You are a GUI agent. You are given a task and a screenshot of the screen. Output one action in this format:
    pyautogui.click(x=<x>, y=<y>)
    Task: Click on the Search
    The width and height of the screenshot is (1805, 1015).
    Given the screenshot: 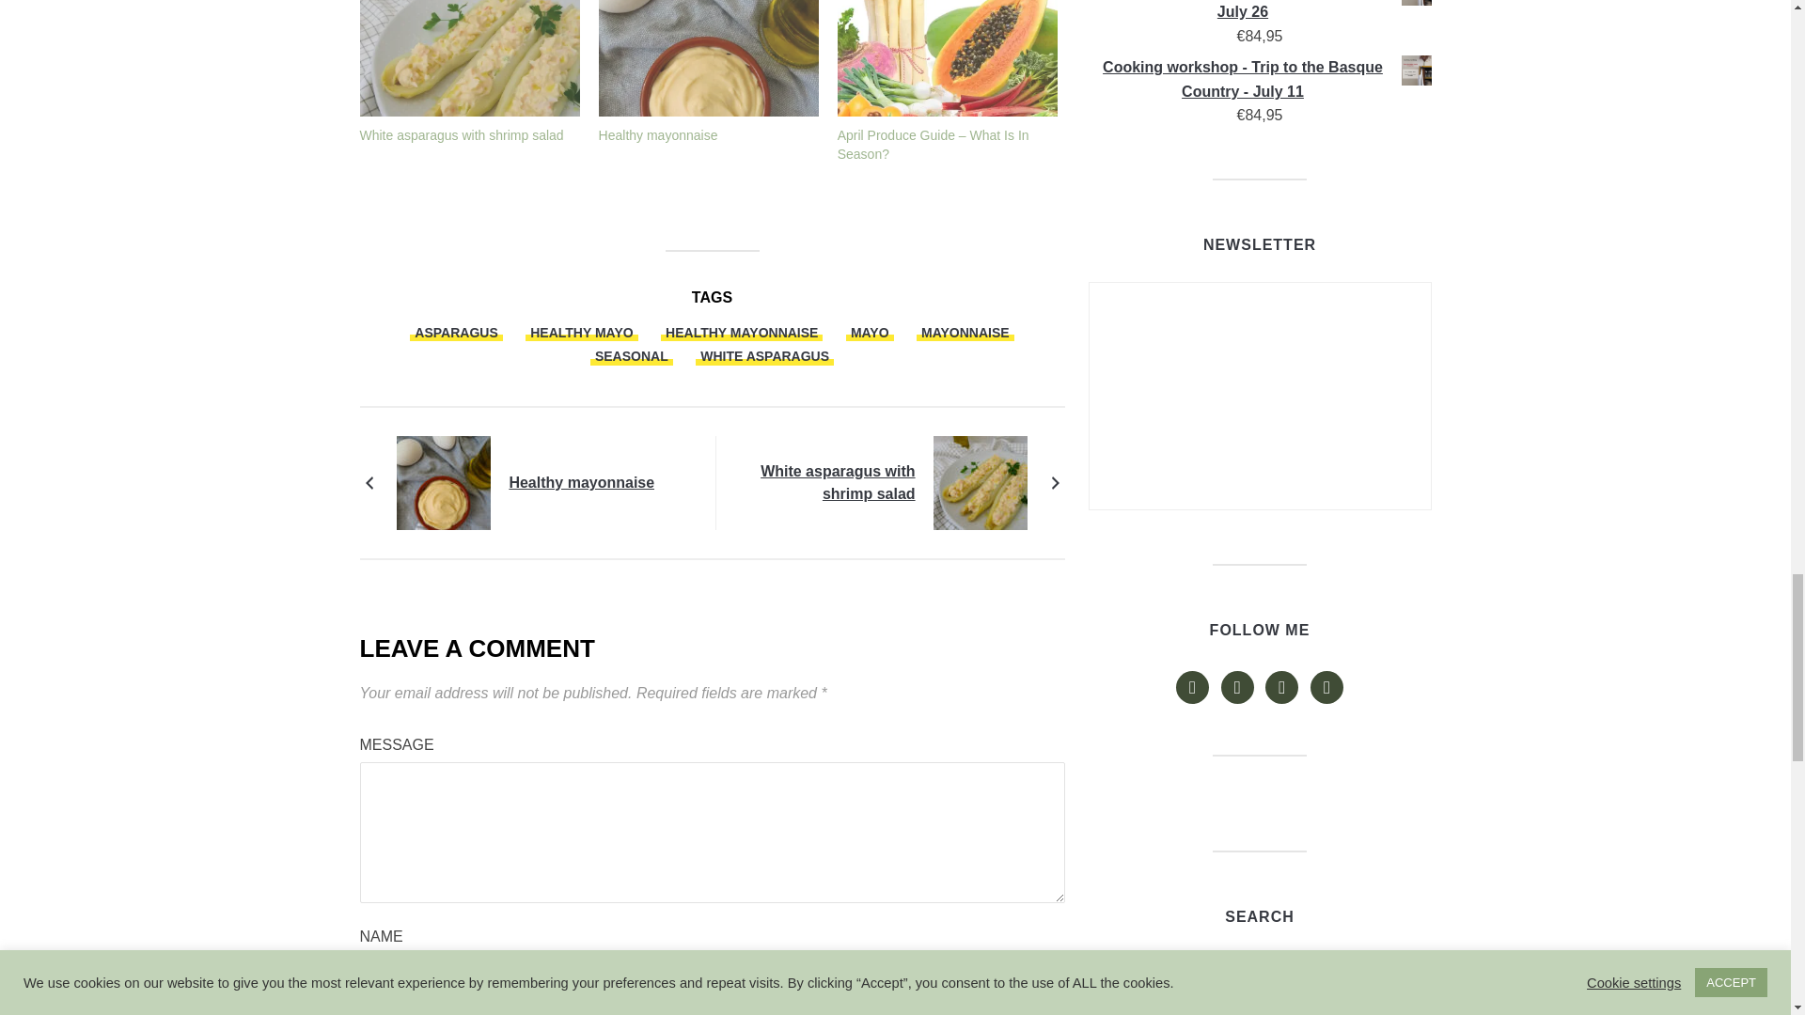 What is the action you would take?
    pyautogui.click(x=1368, y=970)
    